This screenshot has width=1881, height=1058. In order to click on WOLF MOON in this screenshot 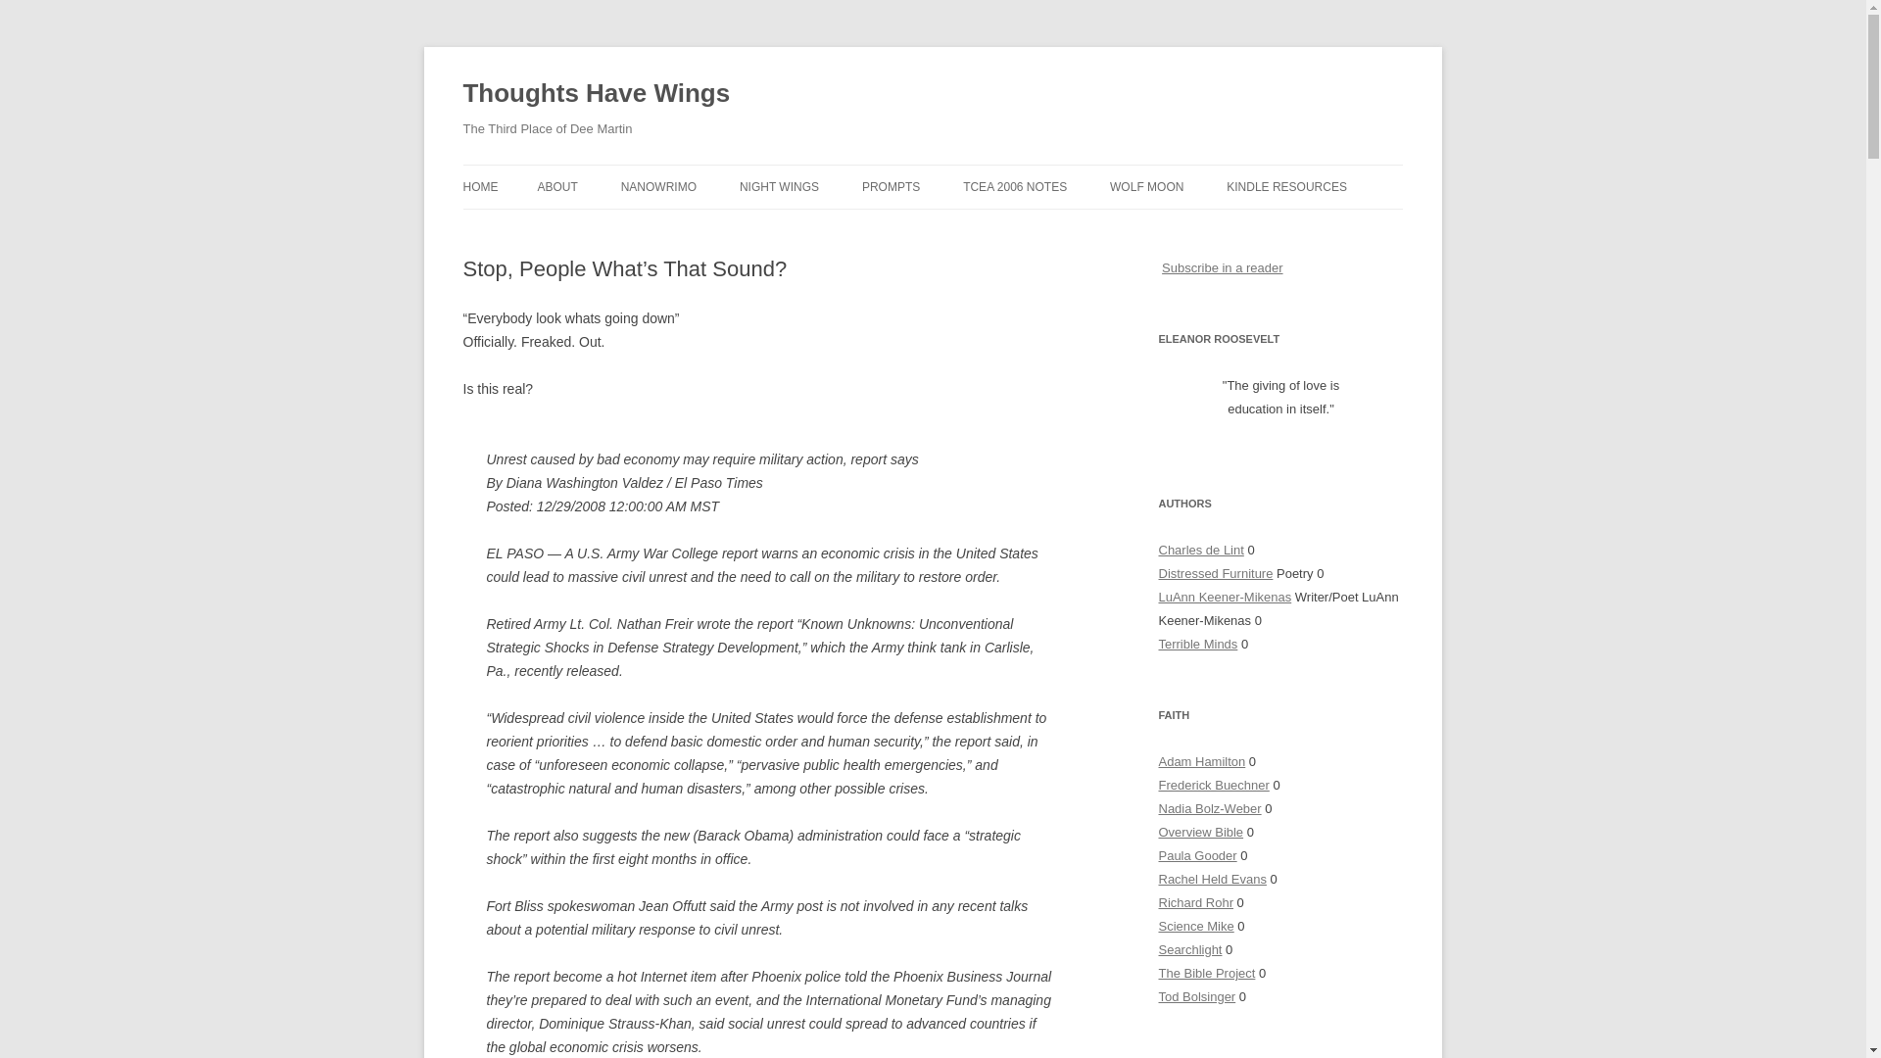, I will do `click(1146, 186)`.